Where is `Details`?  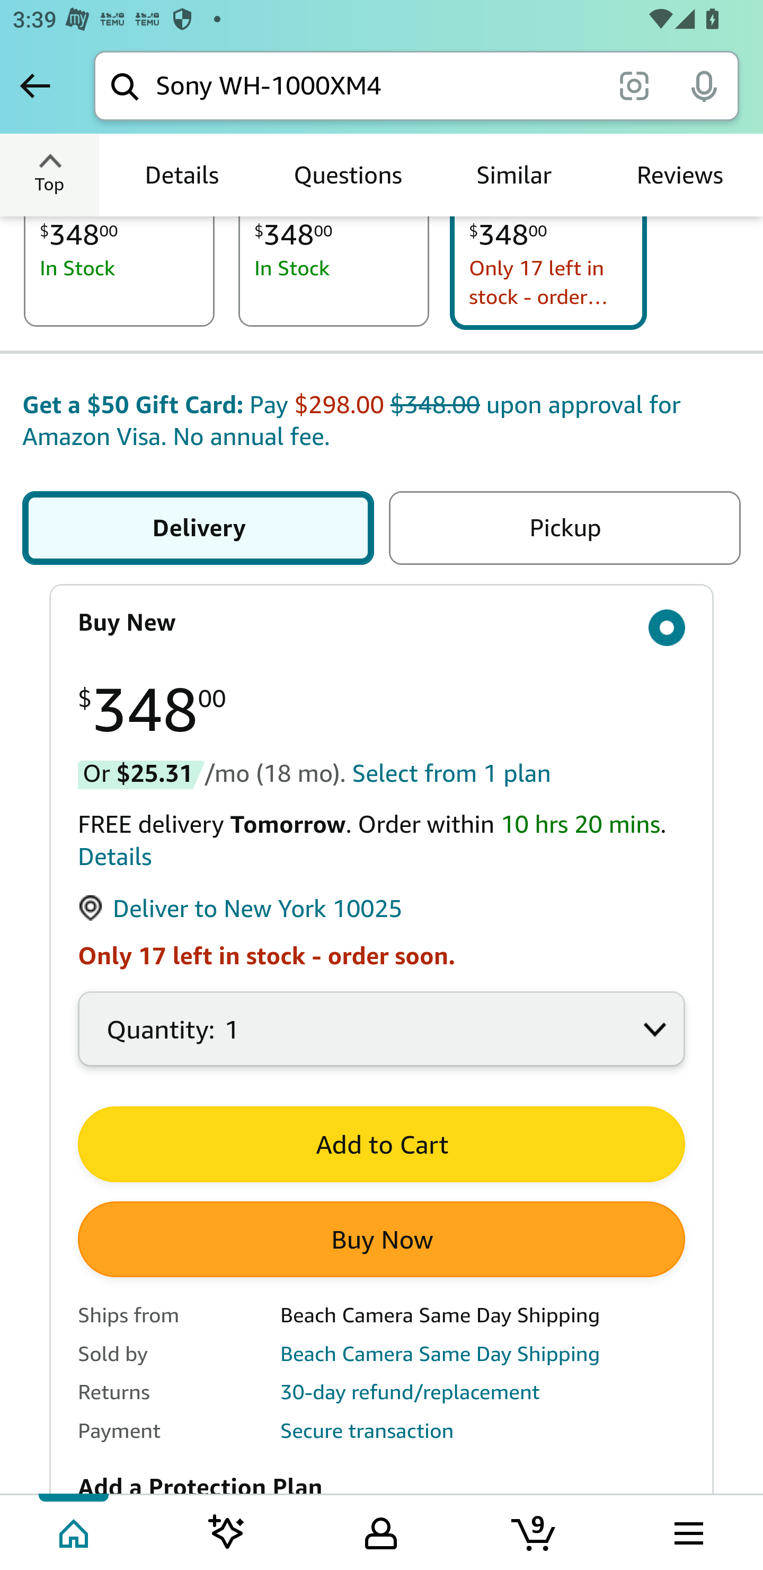 Details is located at coordinates (115, 856).